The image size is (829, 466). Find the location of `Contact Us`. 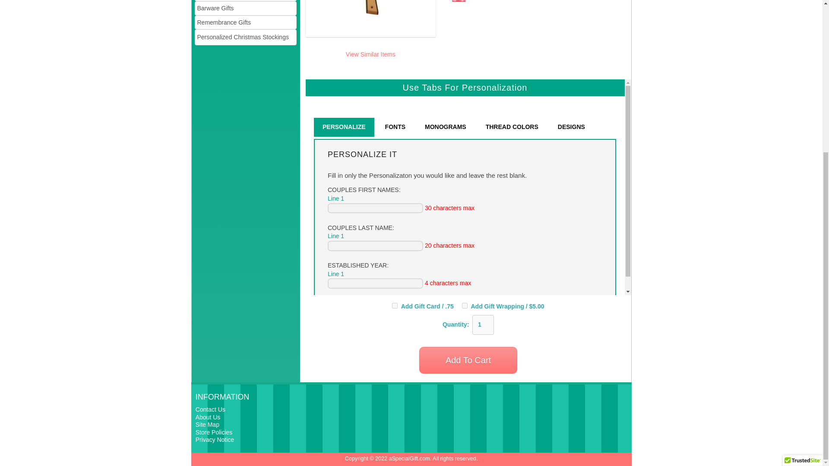

Contact Us is located at coordinates (211, 409).